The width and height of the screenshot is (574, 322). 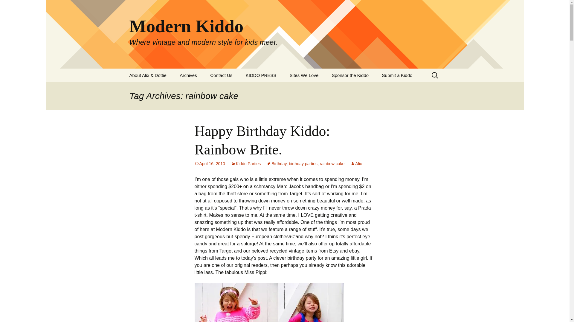 What do you see at coordinates (14, 6) in the screenshot?
I see `Search` at bounding box center [14, 6].